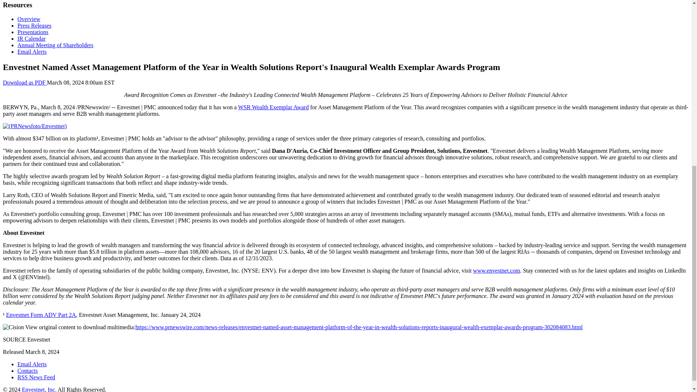 The image size is (697, 392). What do you see at coordinates (33, 32) in the screenshot?
I see `Presentations` at bounding box center [33, 32].